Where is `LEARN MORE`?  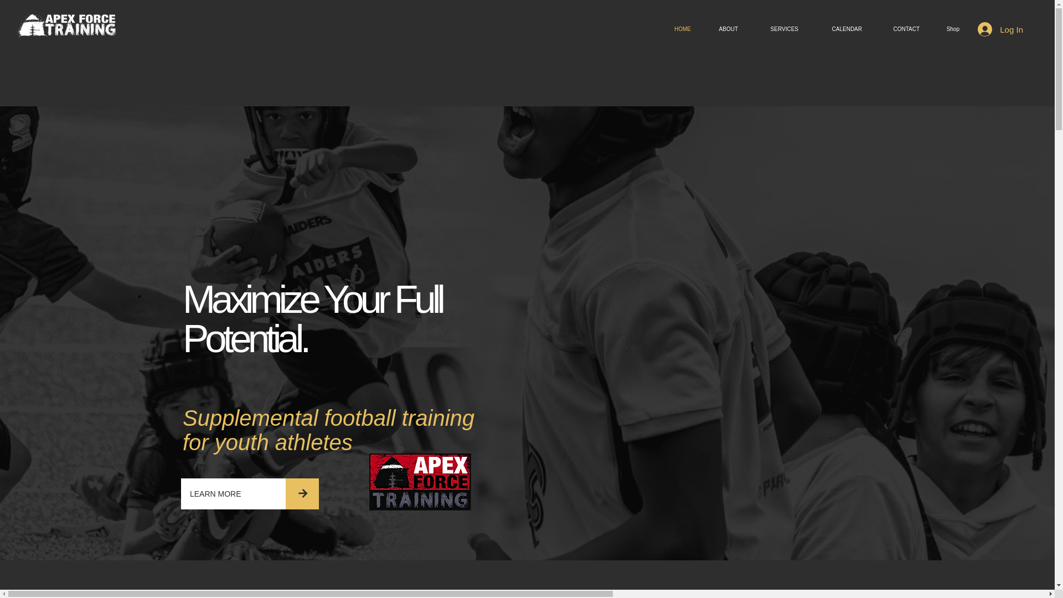 LEARN MORE is located at coordinates (233, 494).